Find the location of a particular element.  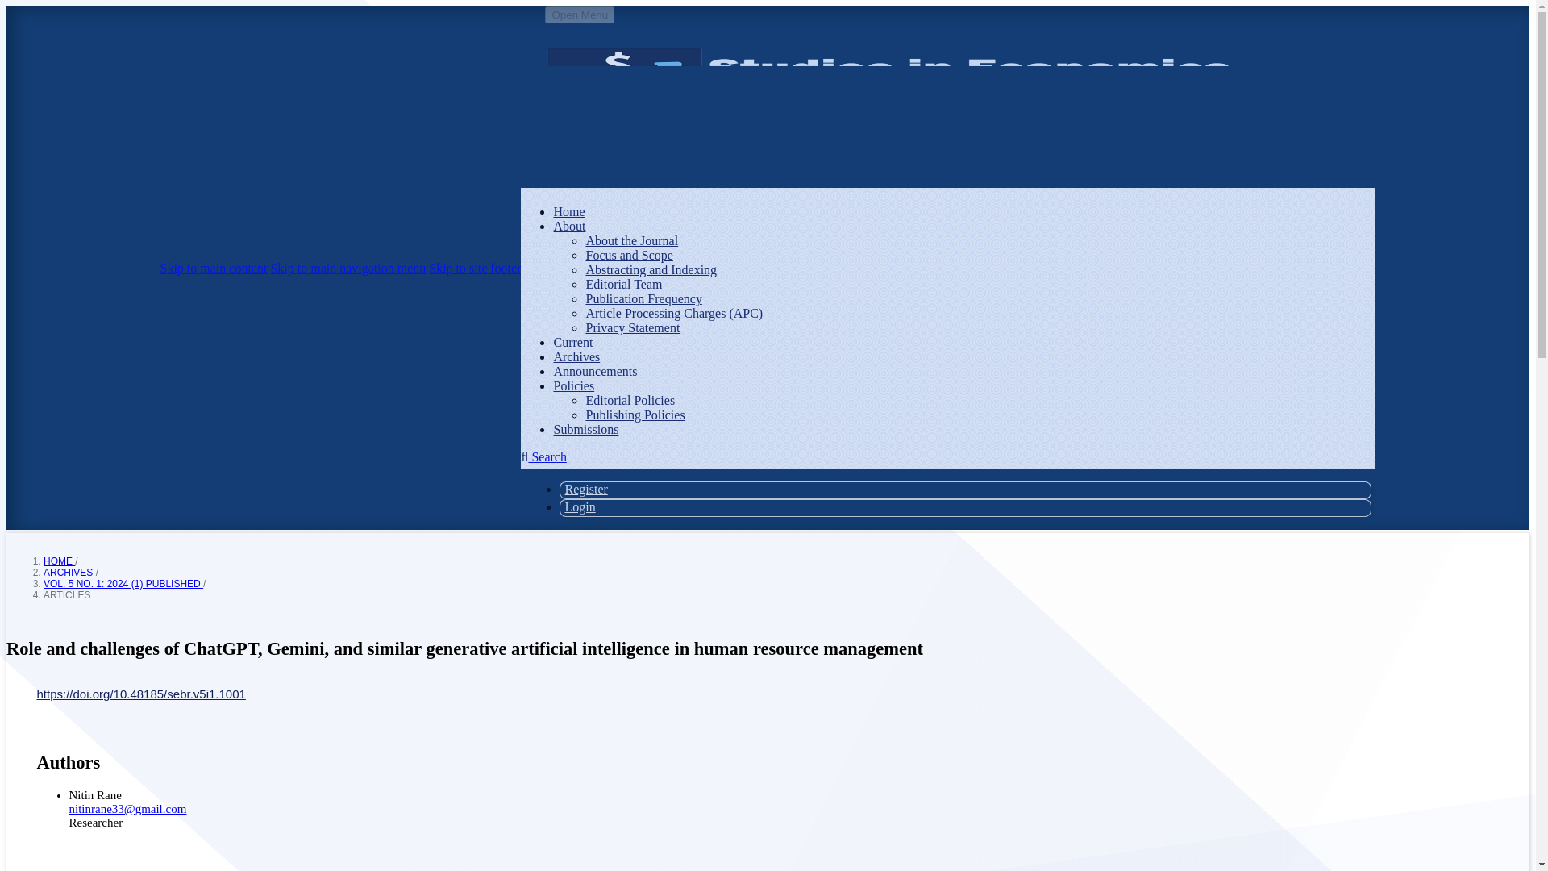

Login is located at coordinates (579, 506).